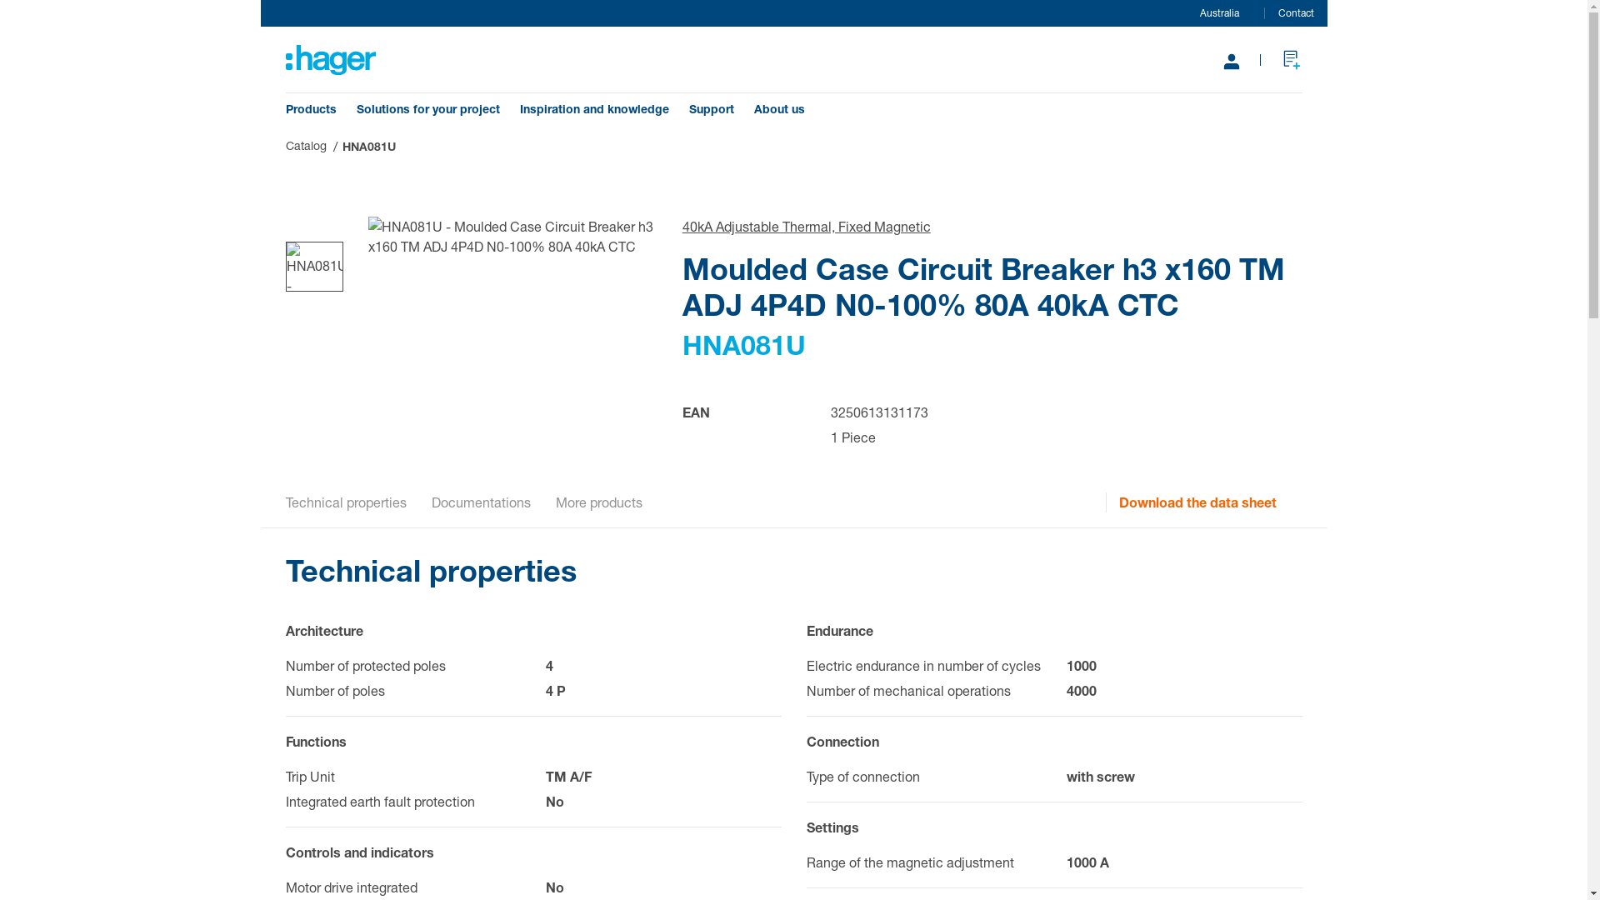 The width and height of the screenshot is (1600, 900). What do you see at coordinates (428, 109) in the screenshot?
I see `Solutions for your project` at bounding box center [428, 109].